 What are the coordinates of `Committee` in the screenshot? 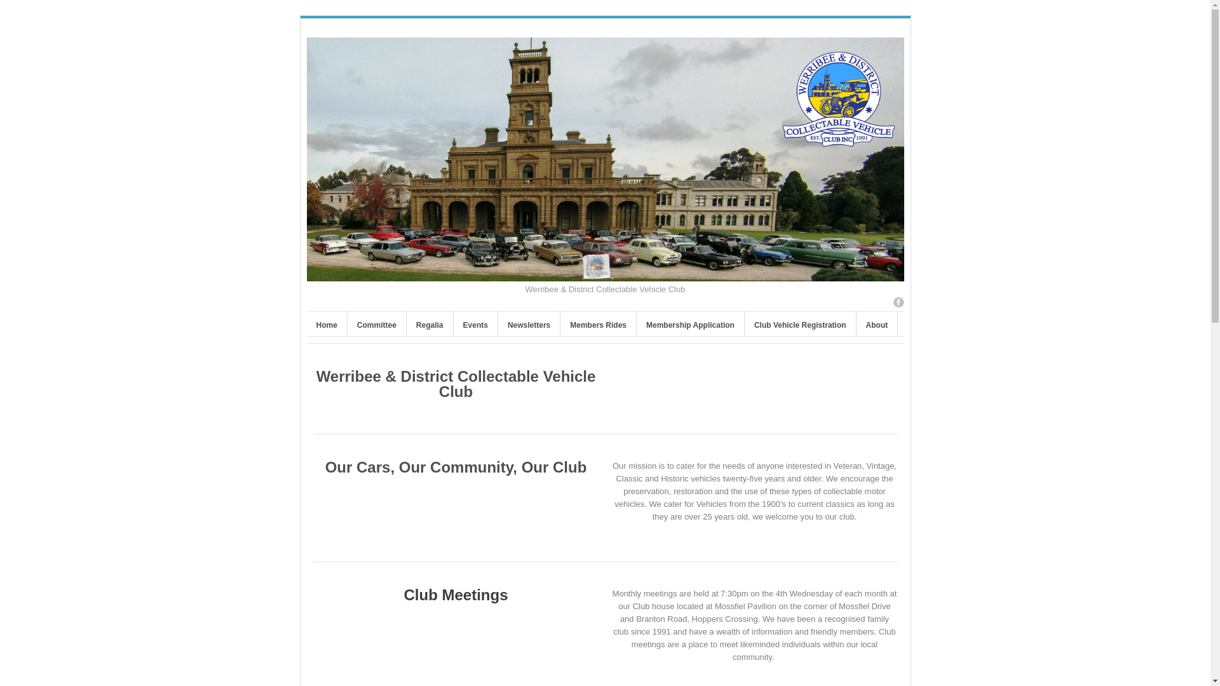 It's located at (377, 326).